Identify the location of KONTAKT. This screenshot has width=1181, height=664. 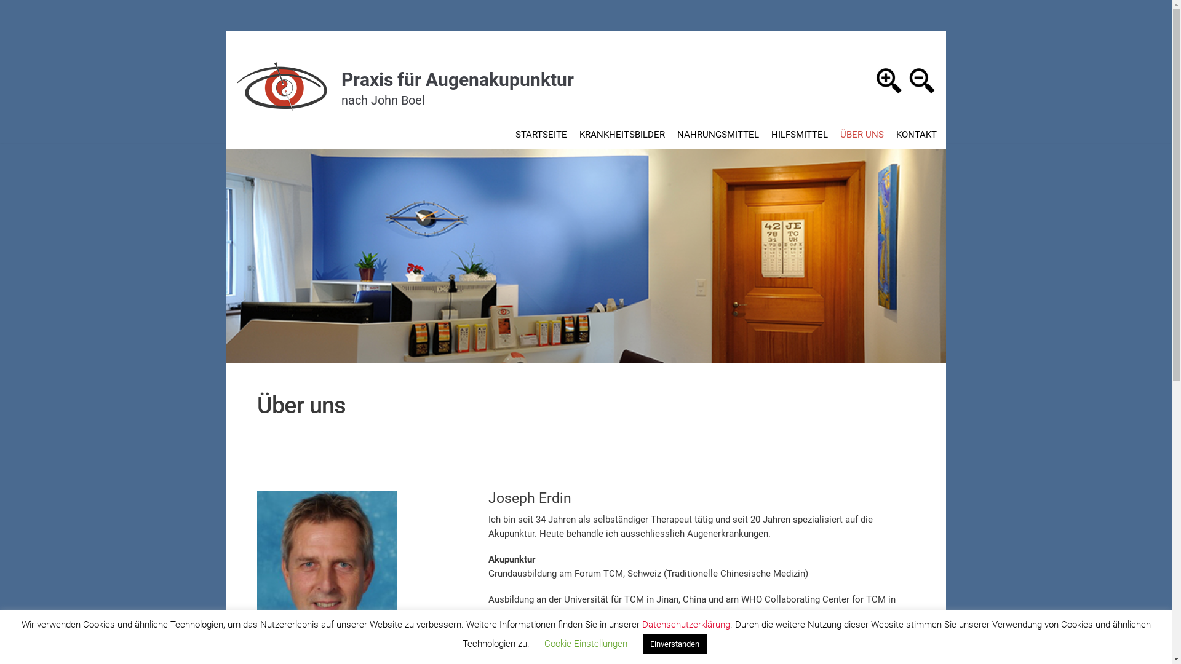
(916, 135).